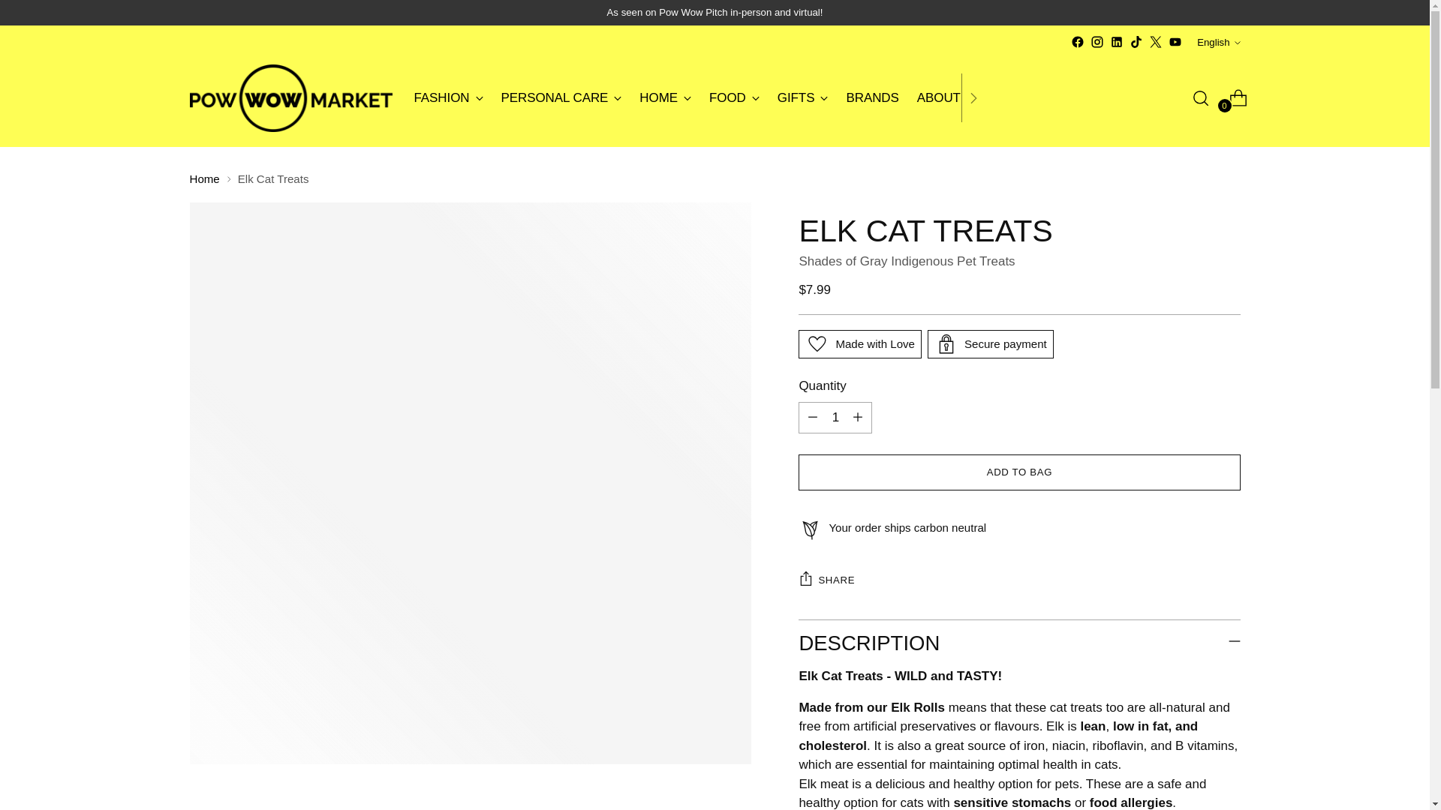 This screenshot has height=810, width=1441. Describe the element at coordinates (449, 98) in the screenshot. I see `GIFTS` at that location.